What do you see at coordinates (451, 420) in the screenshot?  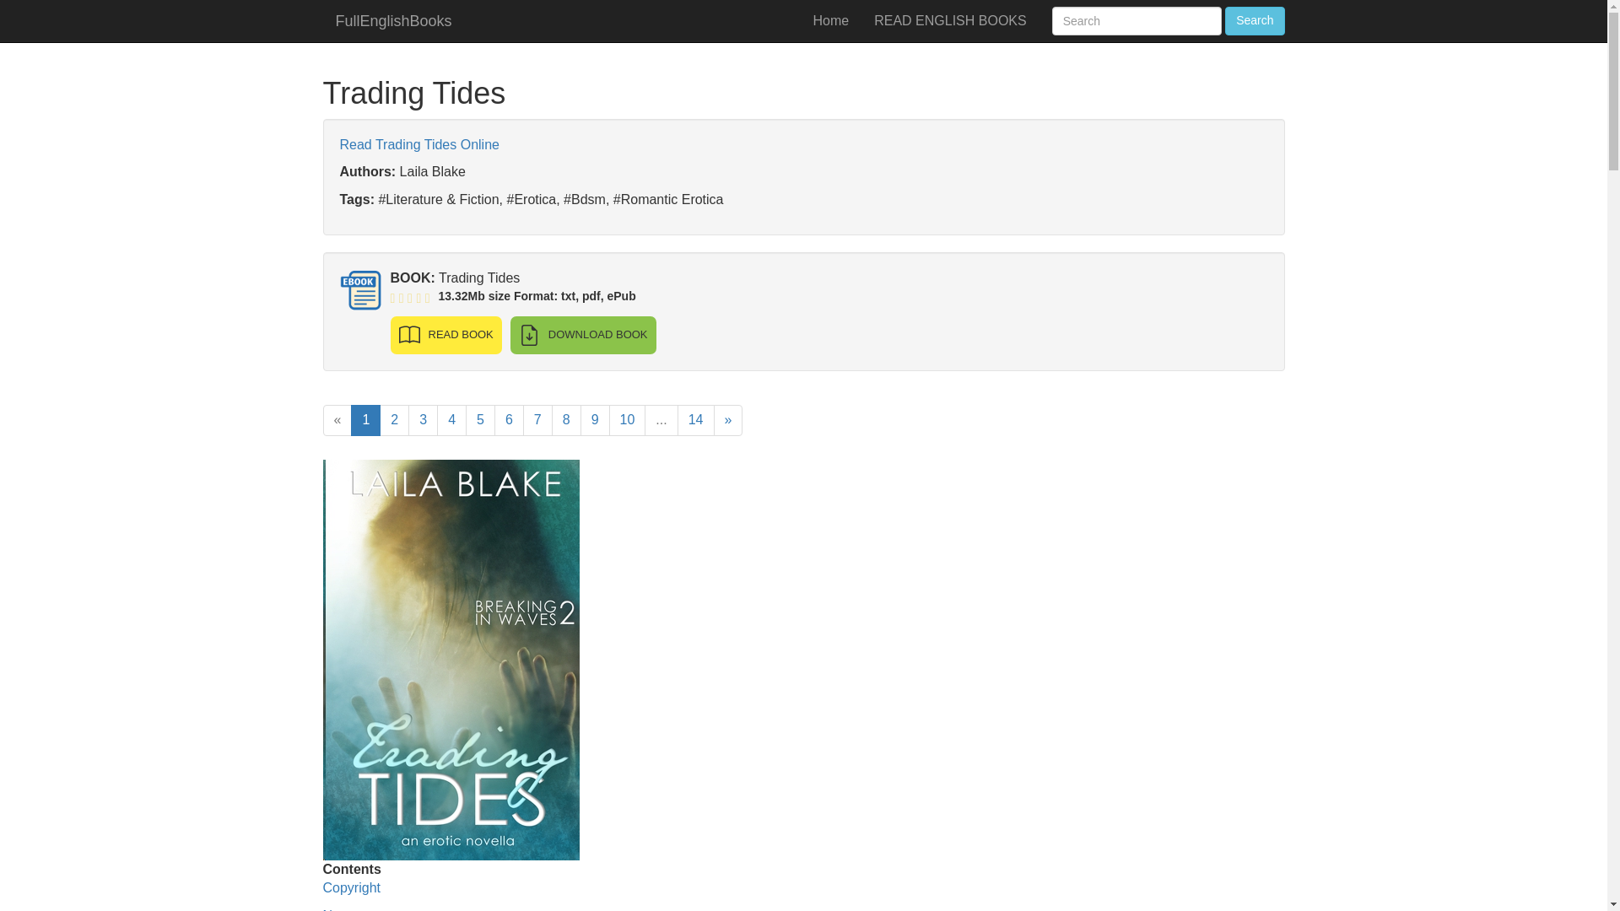 I see `4` at bounding box center [451, 420].